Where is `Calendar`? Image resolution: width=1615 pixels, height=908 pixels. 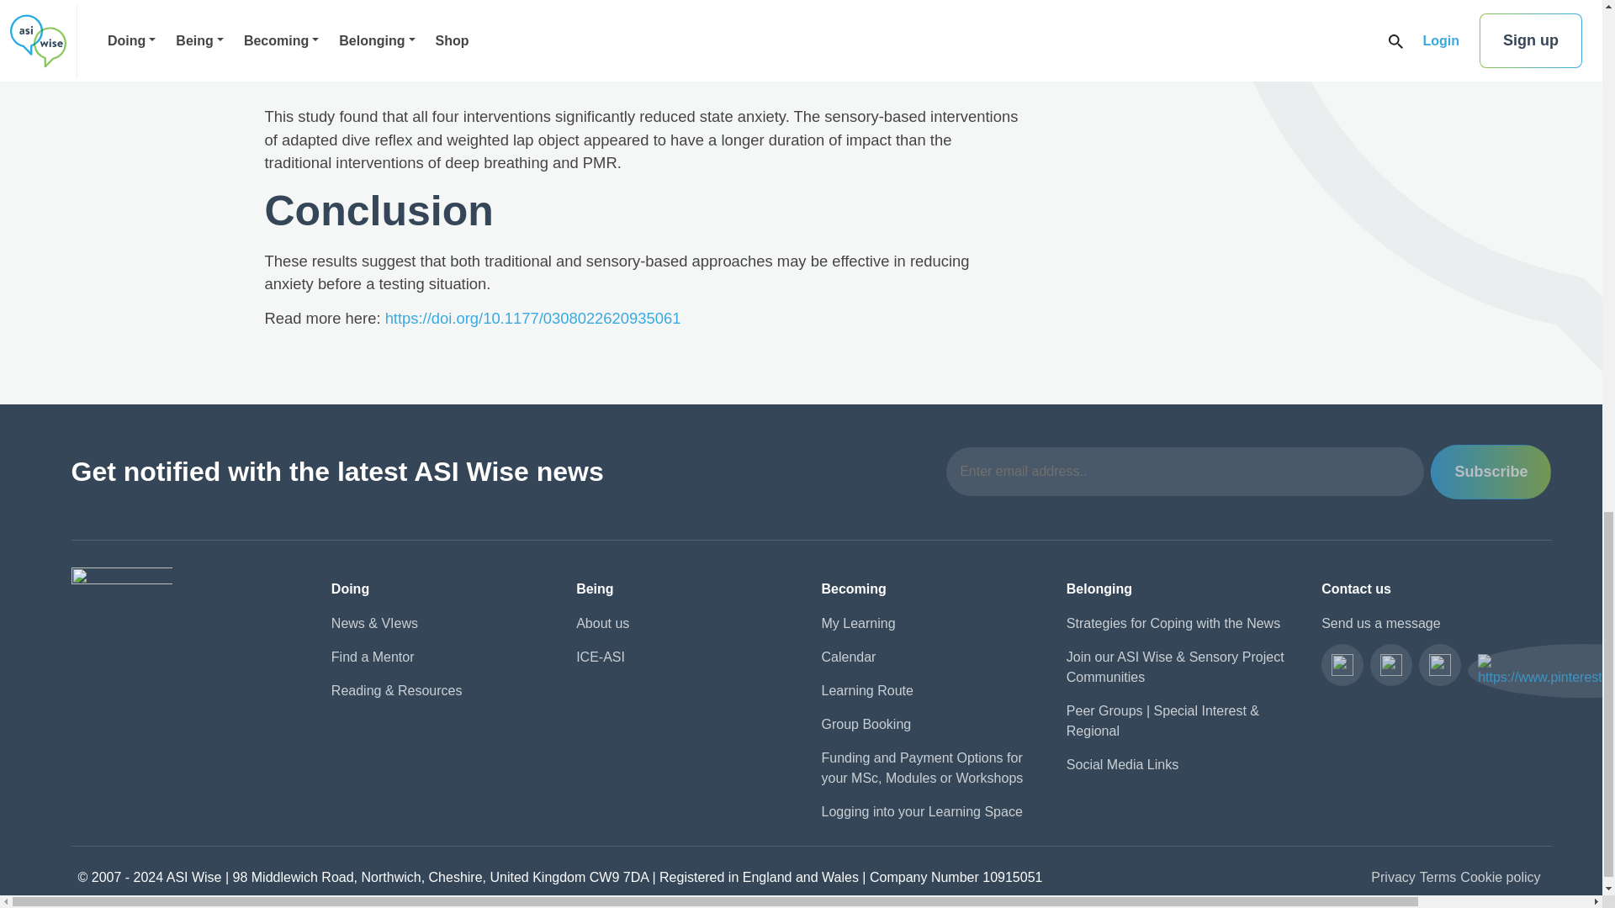
Calendar is located at coordinates (932, 657).